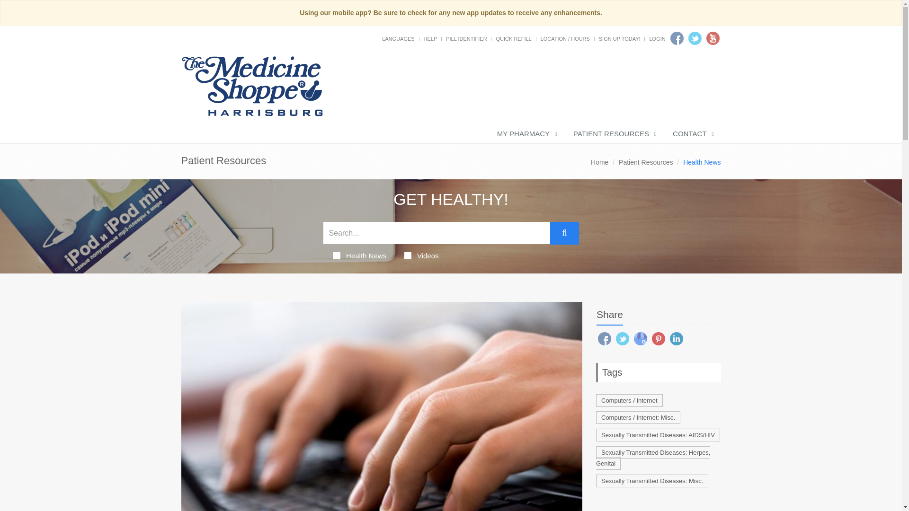 This screenshot has width=909, height=511. Describe the element at coordinates (692, 134) in the screenshot. I see `CONTACT` at that location.